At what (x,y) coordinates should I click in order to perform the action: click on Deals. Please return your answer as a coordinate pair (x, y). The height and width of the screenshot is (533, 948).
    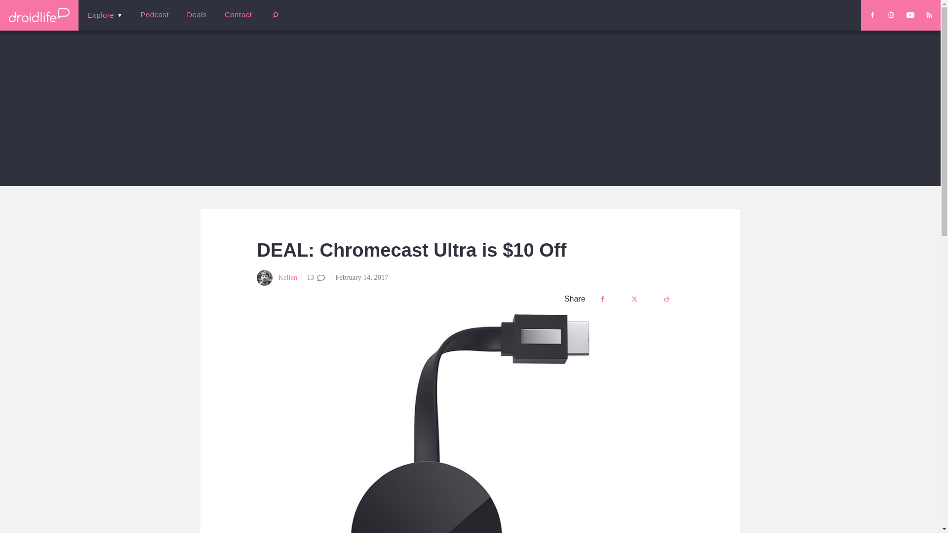
    Looking at the image, I should click on (197, 15).